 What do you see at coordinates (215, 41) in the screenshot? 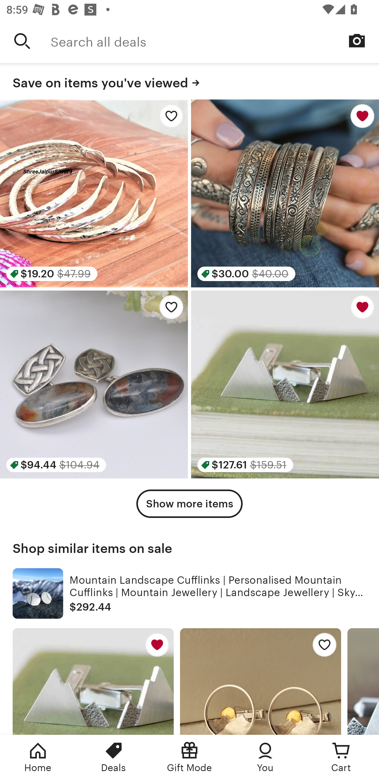
I see `Search all deals` at bounding box center [215, 41].